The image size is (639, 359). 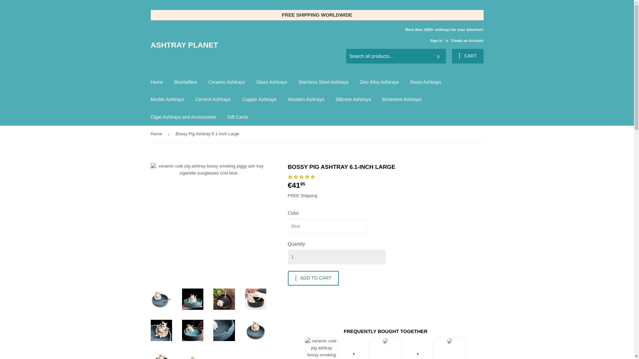 I want to click on Home, so click(x=156, y=82).